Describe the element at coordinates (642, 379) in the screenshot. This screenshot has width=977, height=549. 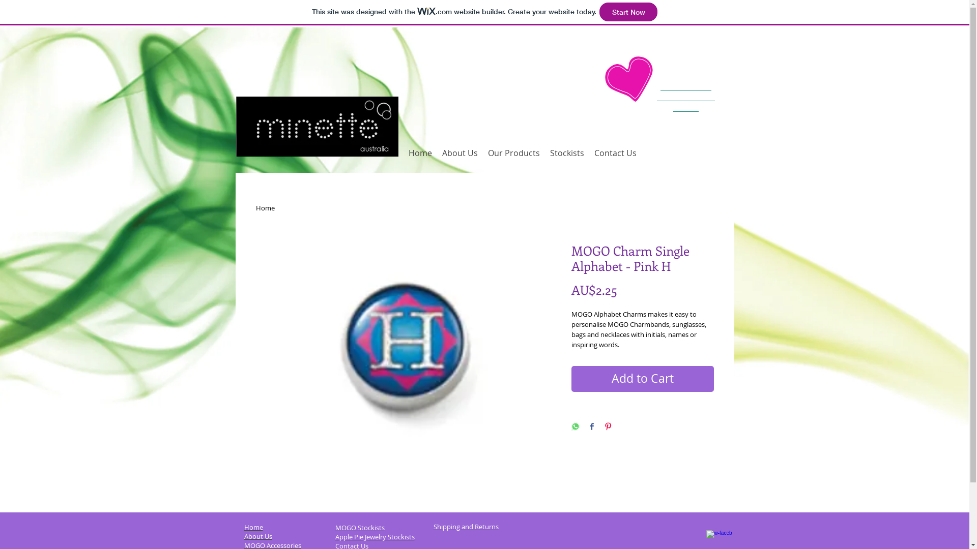
I see `Add to Cart` at that location.